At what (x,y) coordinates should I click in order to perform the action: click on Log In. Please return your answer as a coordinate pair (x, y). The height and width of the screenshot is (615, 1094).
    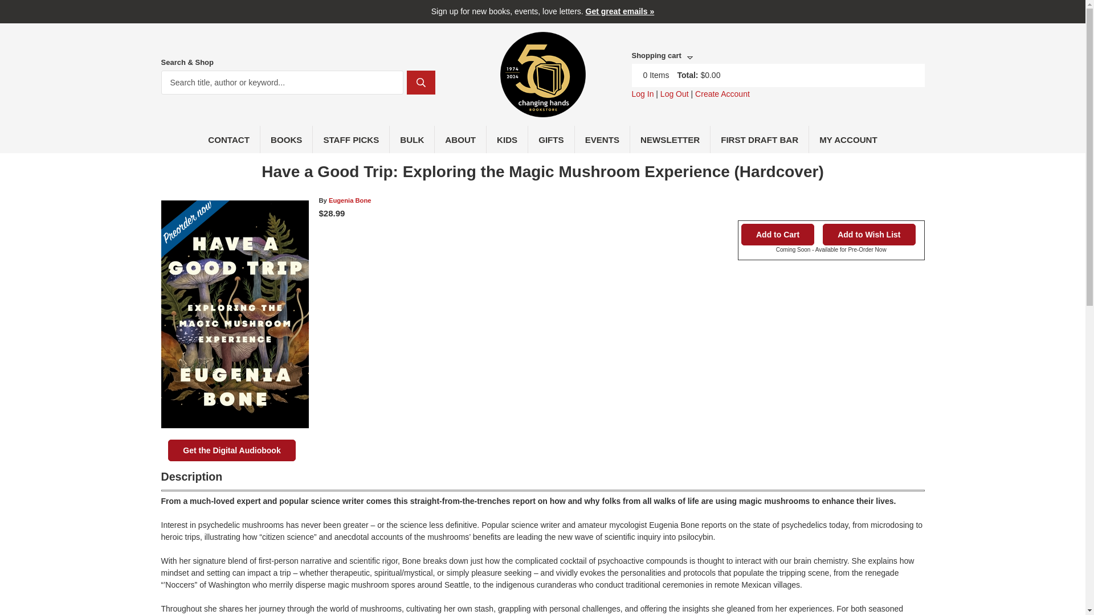
    Looking at the image, I should click on (642, 93).